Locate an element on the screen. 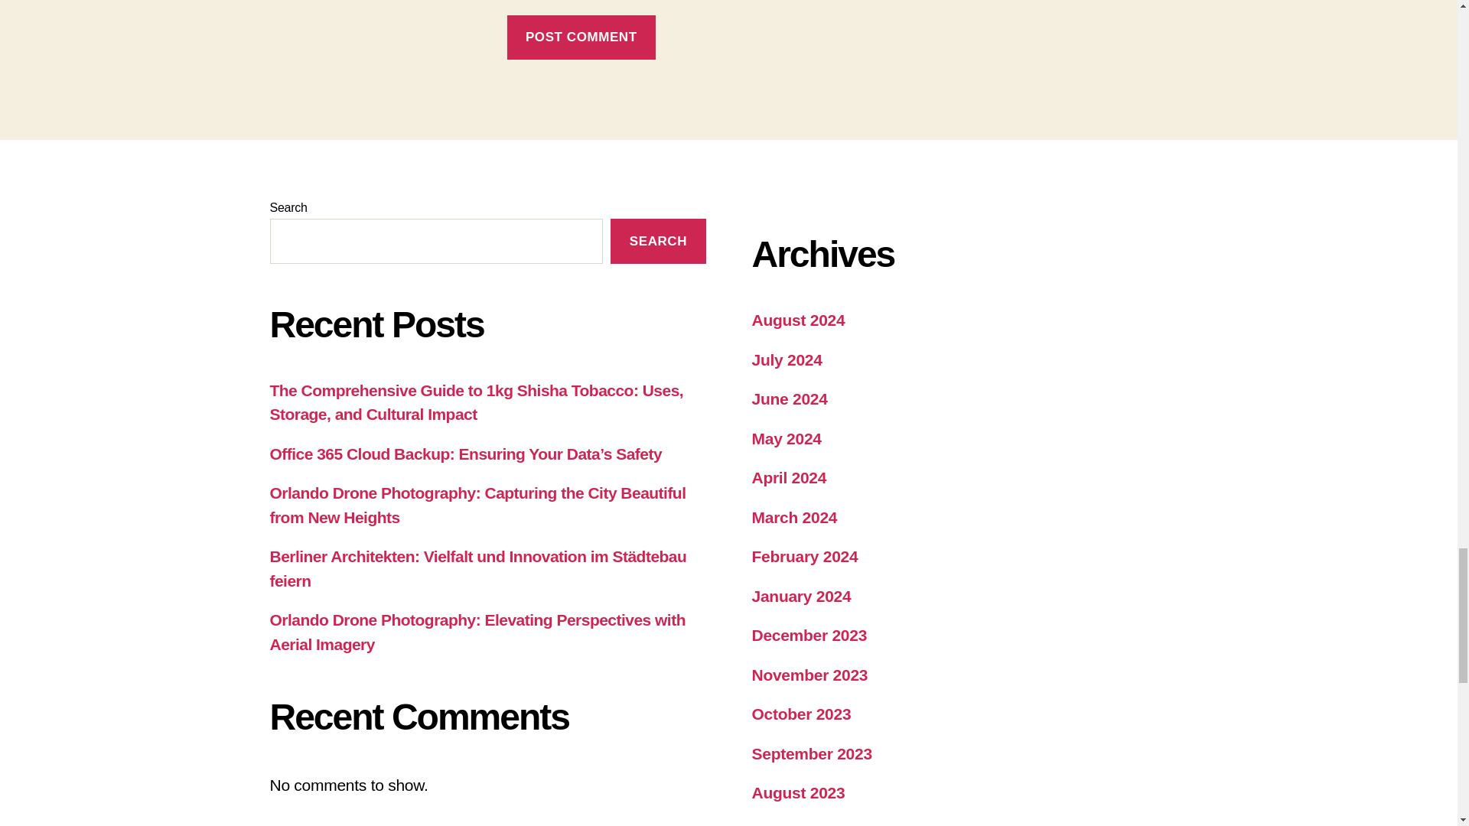 The image size is (1469, 826). December 2023 is located at coordinates (808, 635).